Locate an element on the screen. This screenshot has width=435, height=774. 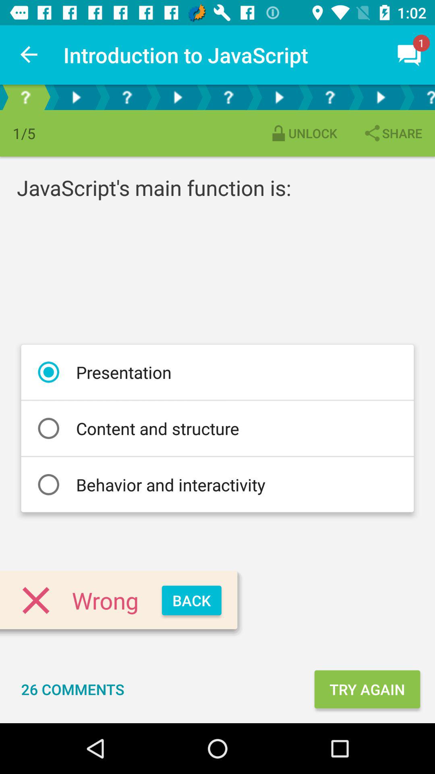
select step is located at coordinates (76, 98).